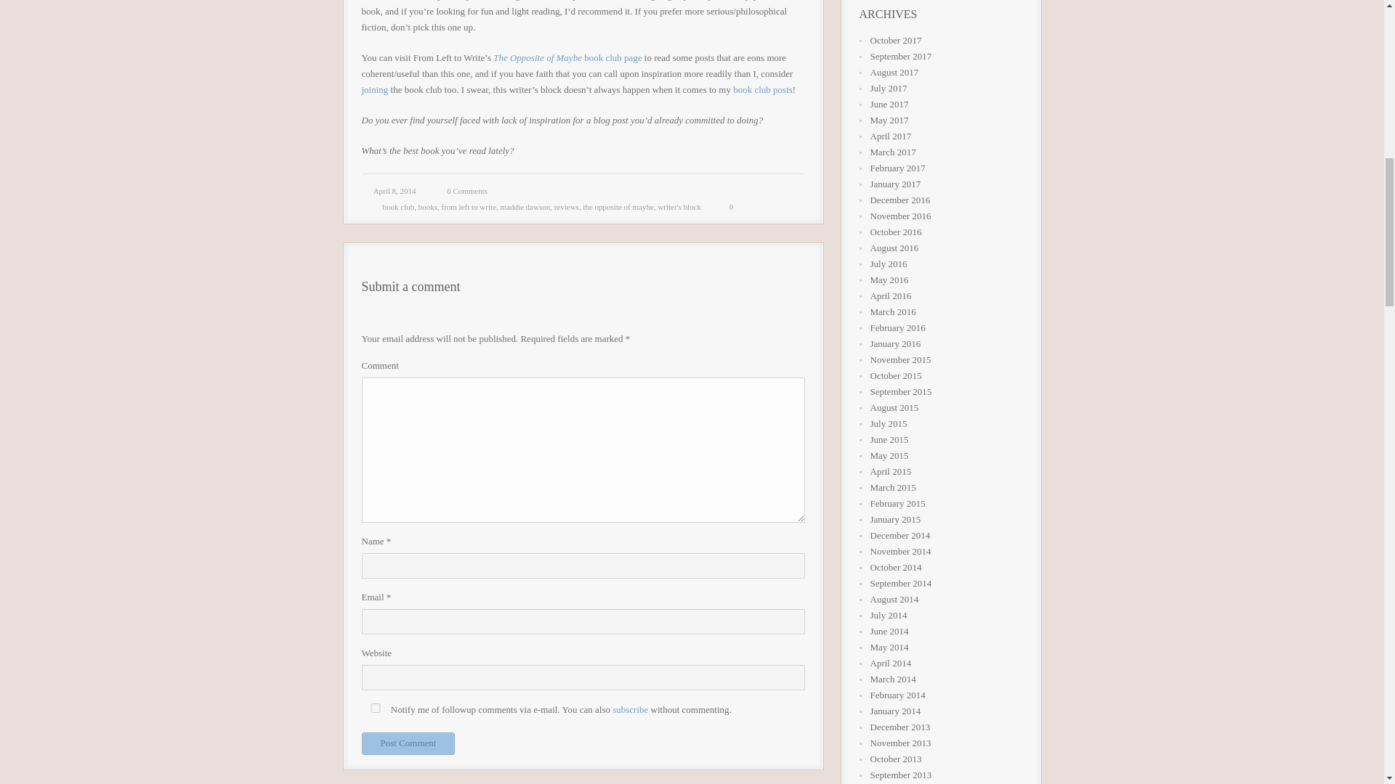 The width and height of the screenshot is (1395, 784). Describe the element at coordinates (468, 206) in the screenshot. I see `from left to write` at that location.